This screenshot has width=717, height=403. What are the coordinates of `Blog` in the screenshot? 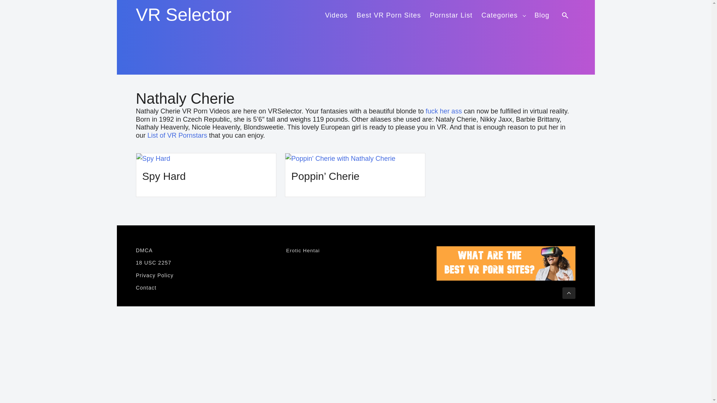 It's located at (541, 14).